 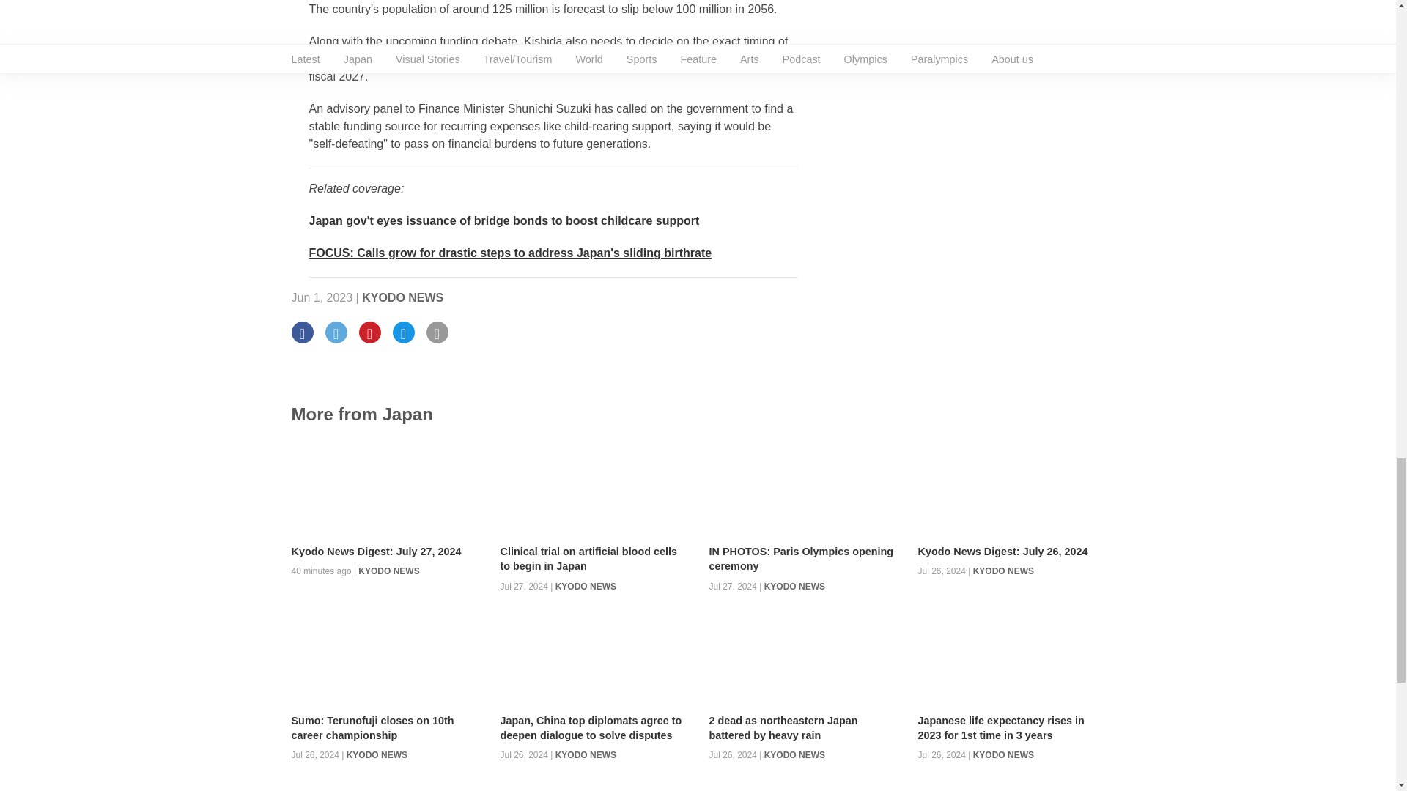 I want to click on Kyodo News Plus, so click(x=504, y=220).